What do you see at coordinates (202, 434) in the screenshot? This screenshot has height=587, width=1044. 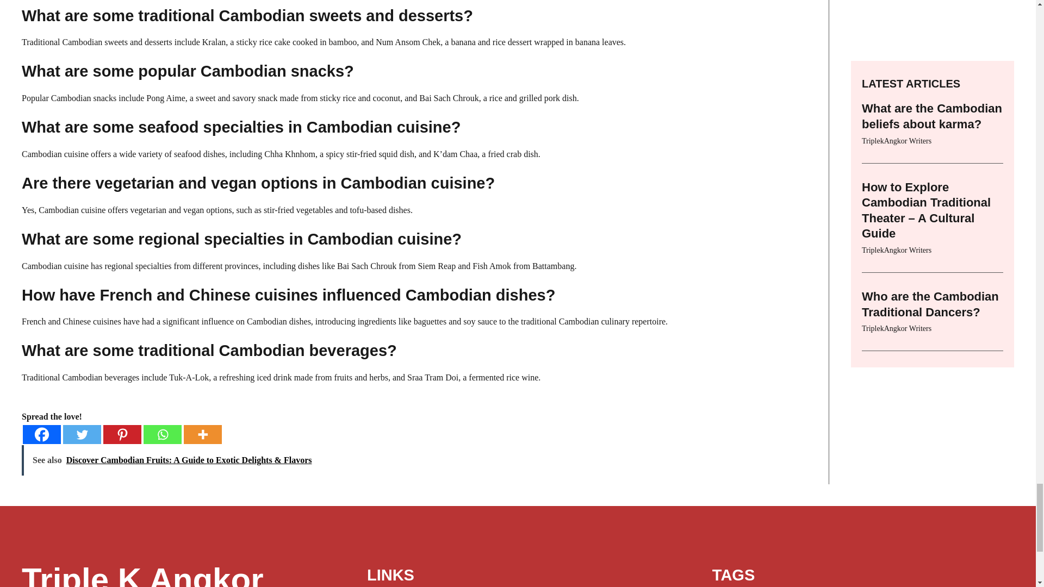 I see `More` at bounding box center [202, 434].